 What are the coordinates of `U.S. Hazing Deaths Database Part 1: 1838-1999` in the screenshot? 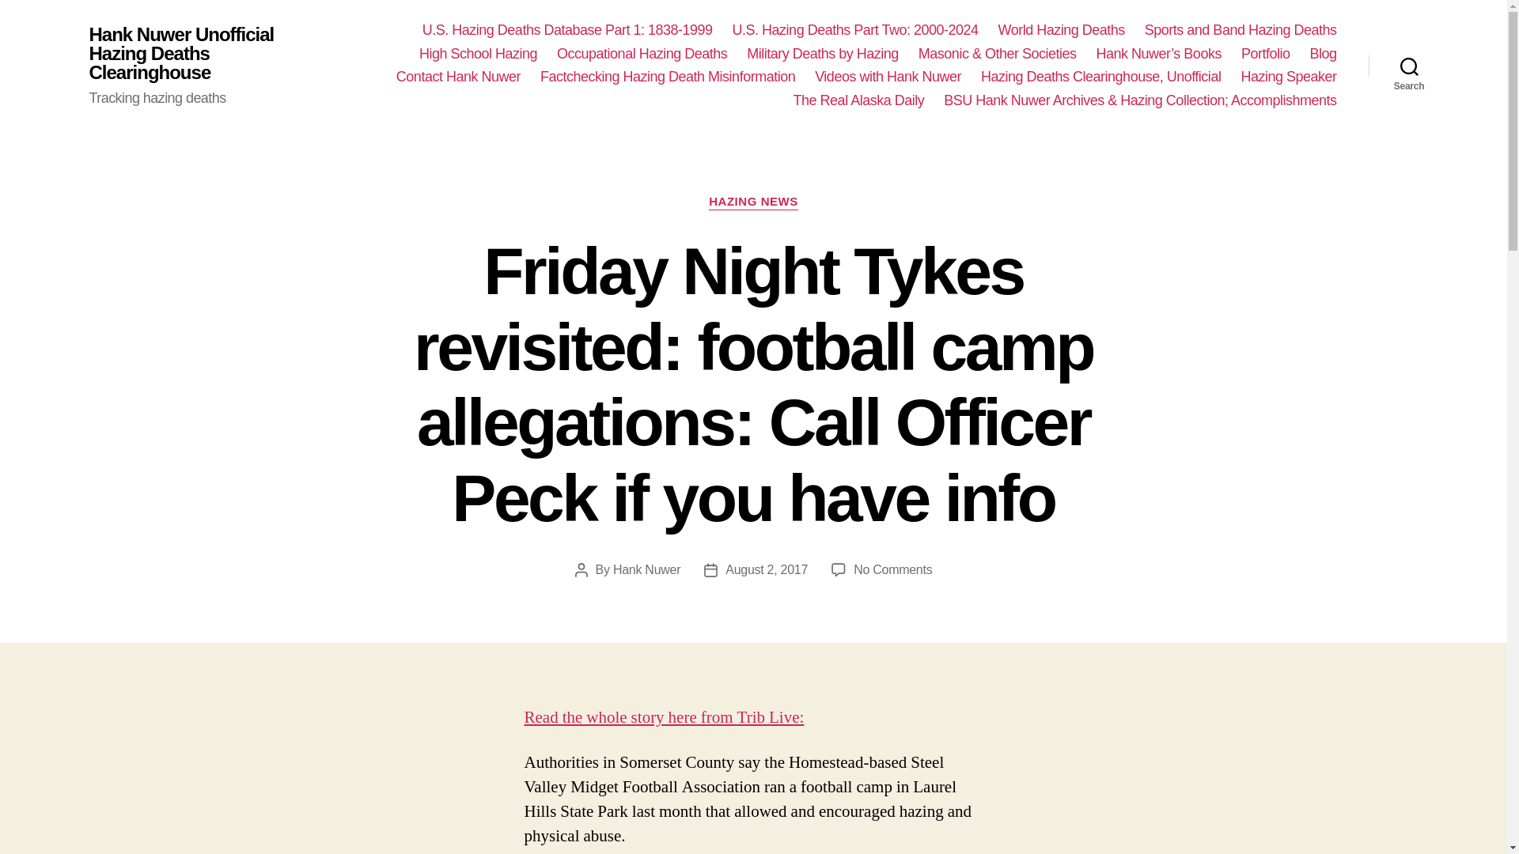 It's located at (566, 30).